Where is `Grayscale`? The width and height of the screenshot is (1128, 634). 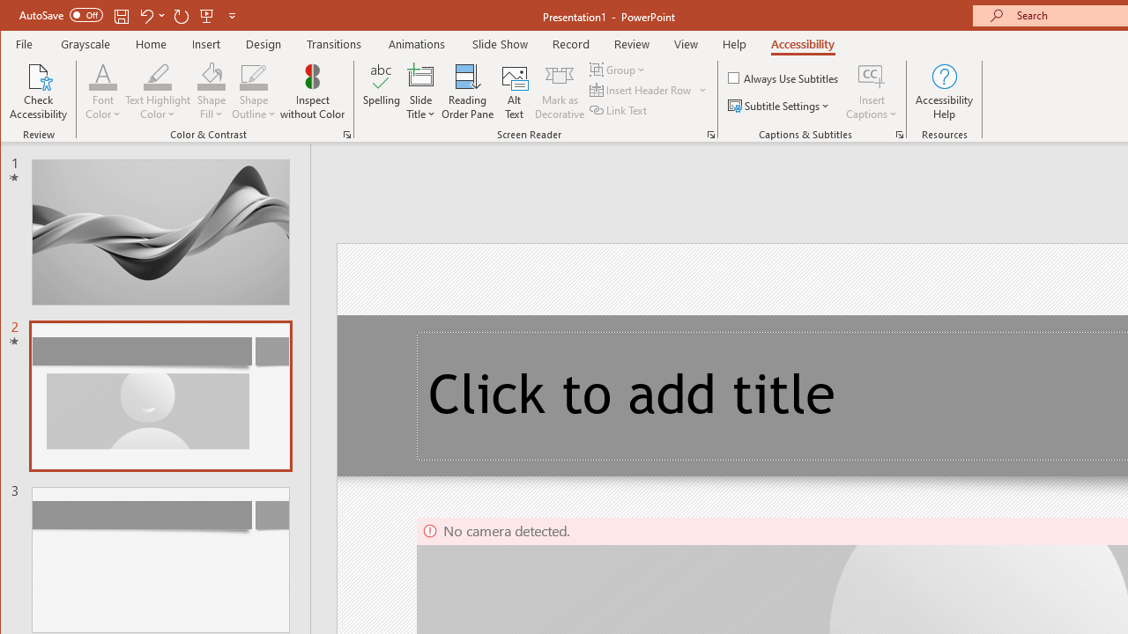 Grayscale is located at coordinates (86, 44).